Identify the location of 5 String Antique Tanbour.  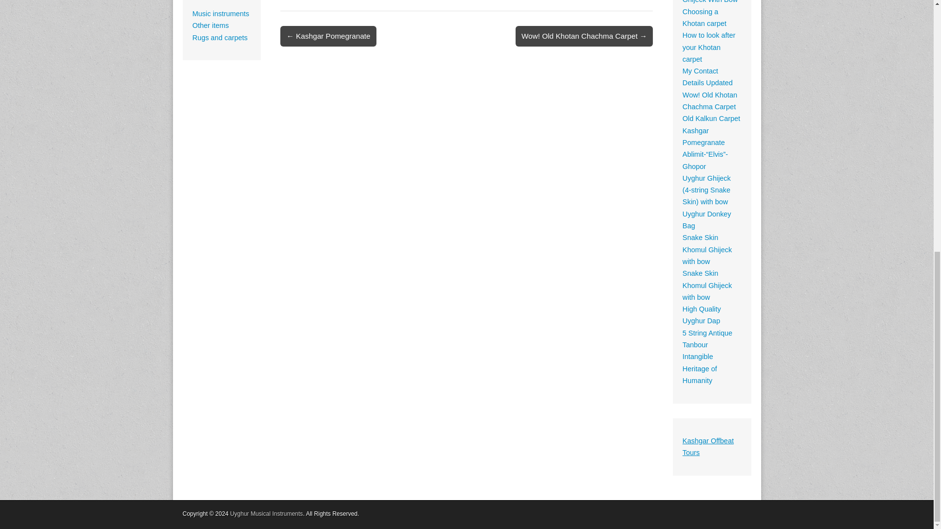
(708, 338).